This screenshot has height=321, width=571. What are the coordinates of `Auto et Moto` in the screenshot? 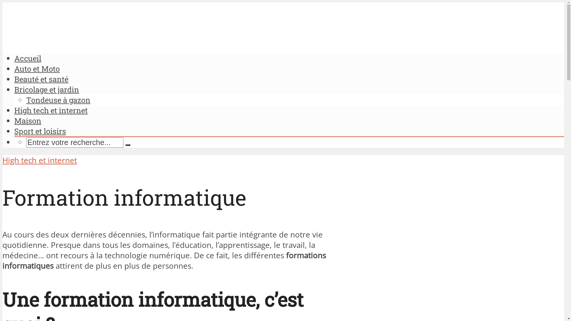 It's located at (37, 69).